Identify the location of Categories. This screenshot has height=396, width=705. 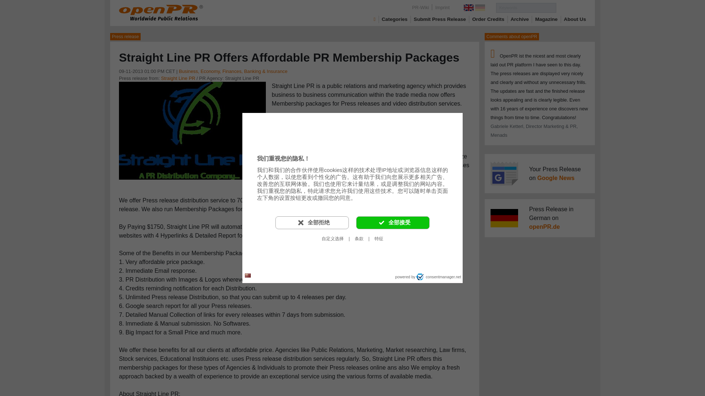
(394, 19).